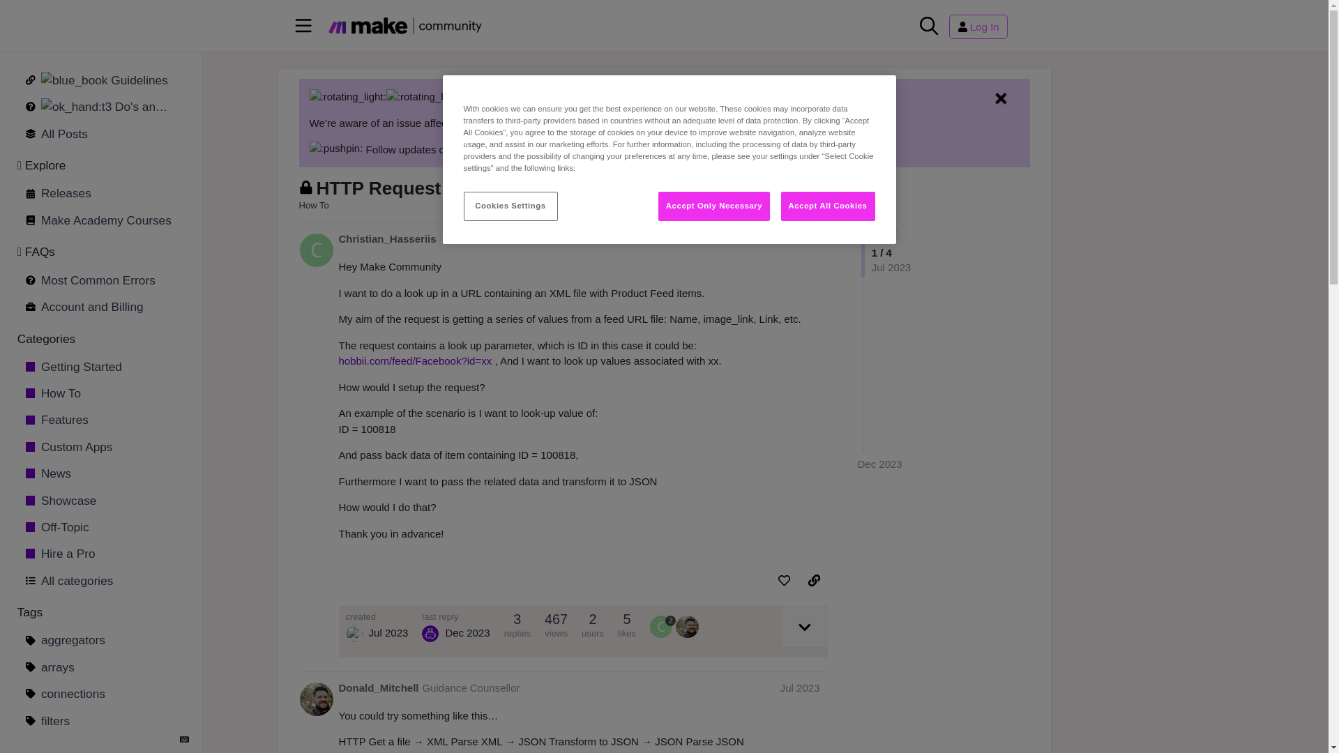 This screenshot has height=753, width=1339. What do you see at coordinates (303, 26) in the screenshot?
I see `Sidebar` at bounding box center [303, 26].